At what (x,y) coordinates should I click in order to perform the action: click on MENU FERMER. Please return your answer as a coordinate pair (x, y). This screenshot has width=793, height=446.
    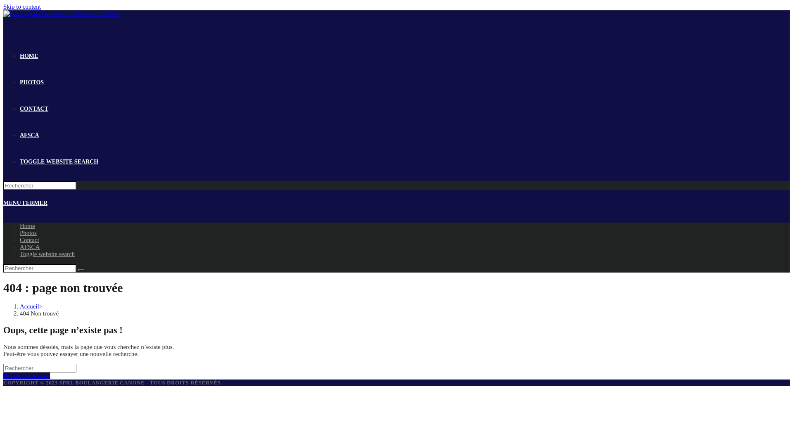
    Looking at the image, I should click on (26, 203).